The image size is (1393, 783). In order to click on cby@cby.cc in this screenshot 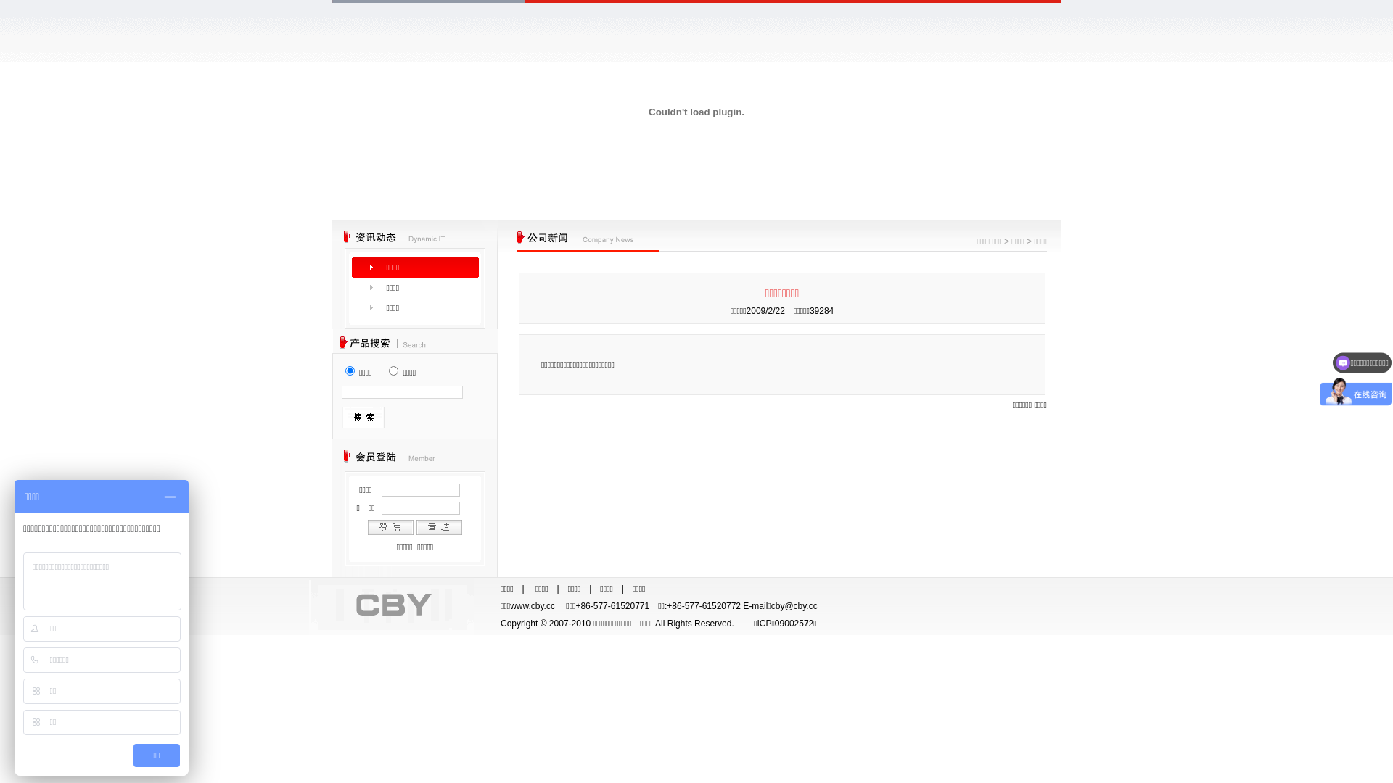, I will do `click(794, 606)`.